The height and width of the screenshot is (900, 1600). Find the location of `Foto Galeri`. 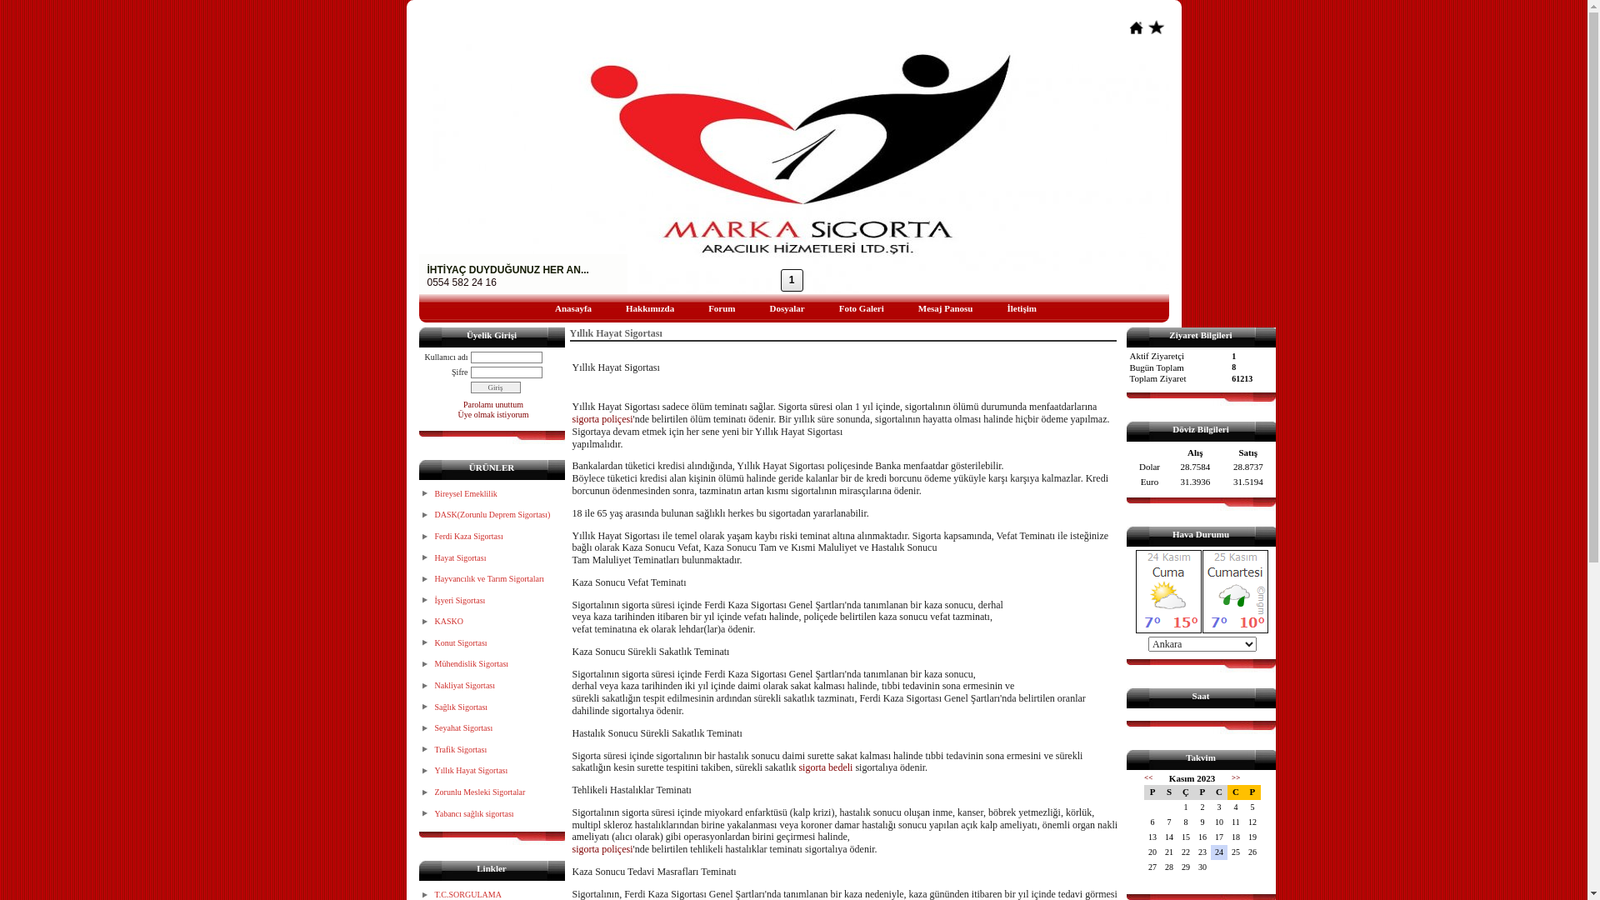

Foto Galeri is located at coordinates (860, 307).